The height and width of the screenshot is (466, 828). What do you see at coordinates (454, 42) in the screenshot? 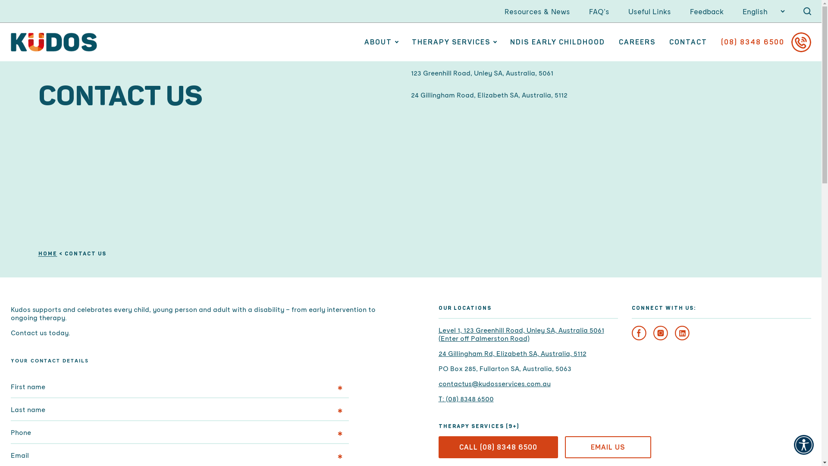
I see `THERAPY SERVICES` at bounding box center [454, 42].